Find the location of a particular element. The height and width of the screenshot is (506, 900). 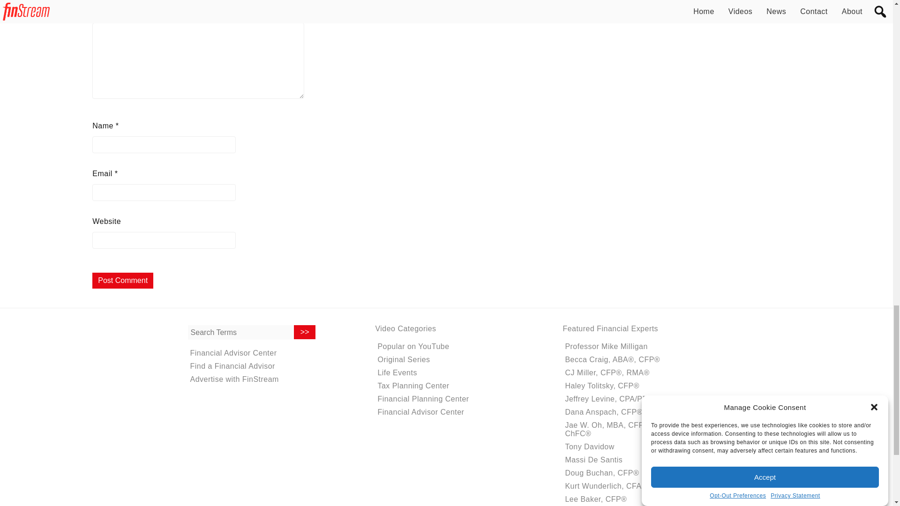

Post Comment is located at coordinates (123, 280).